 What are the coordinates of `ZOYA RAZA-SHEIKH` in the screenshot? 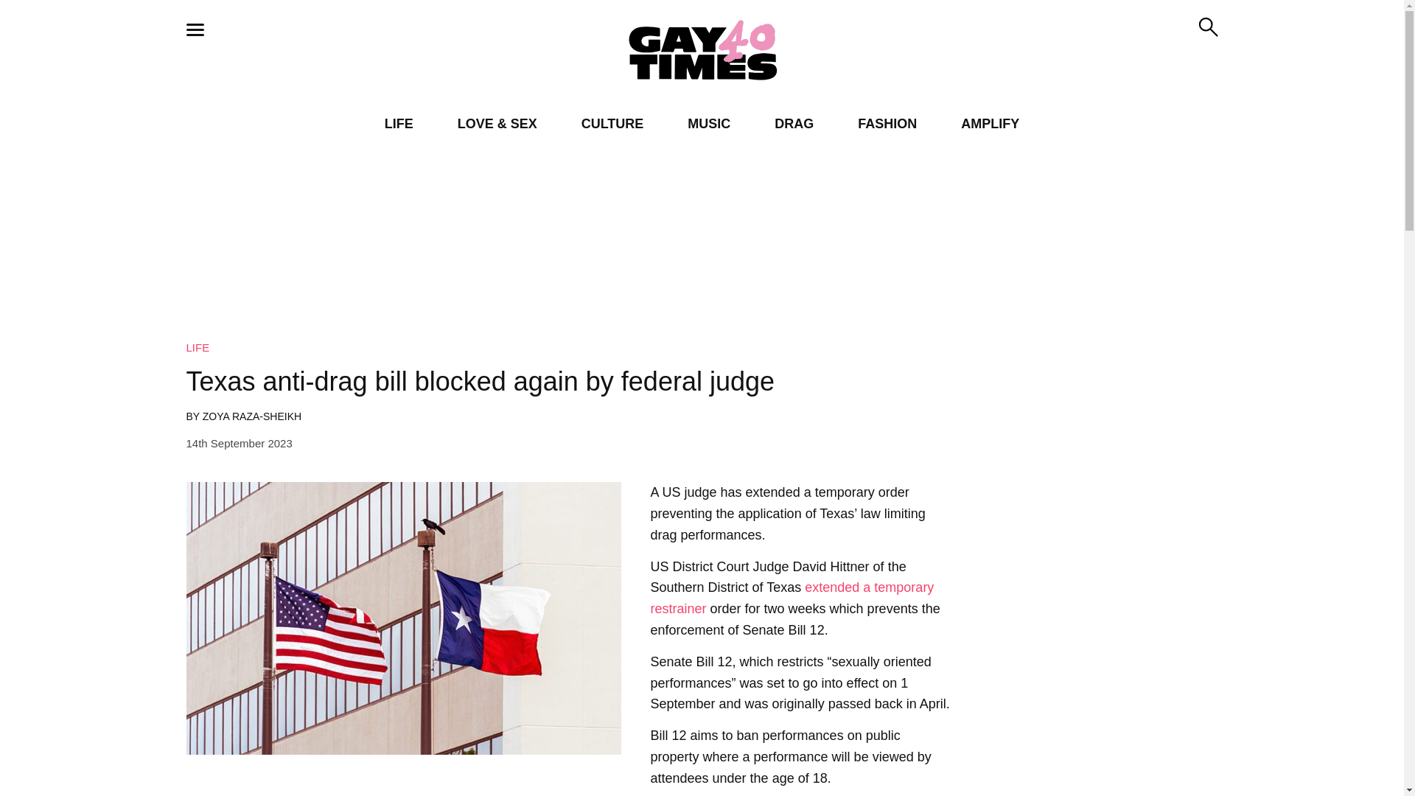 It's located at (251, 416).